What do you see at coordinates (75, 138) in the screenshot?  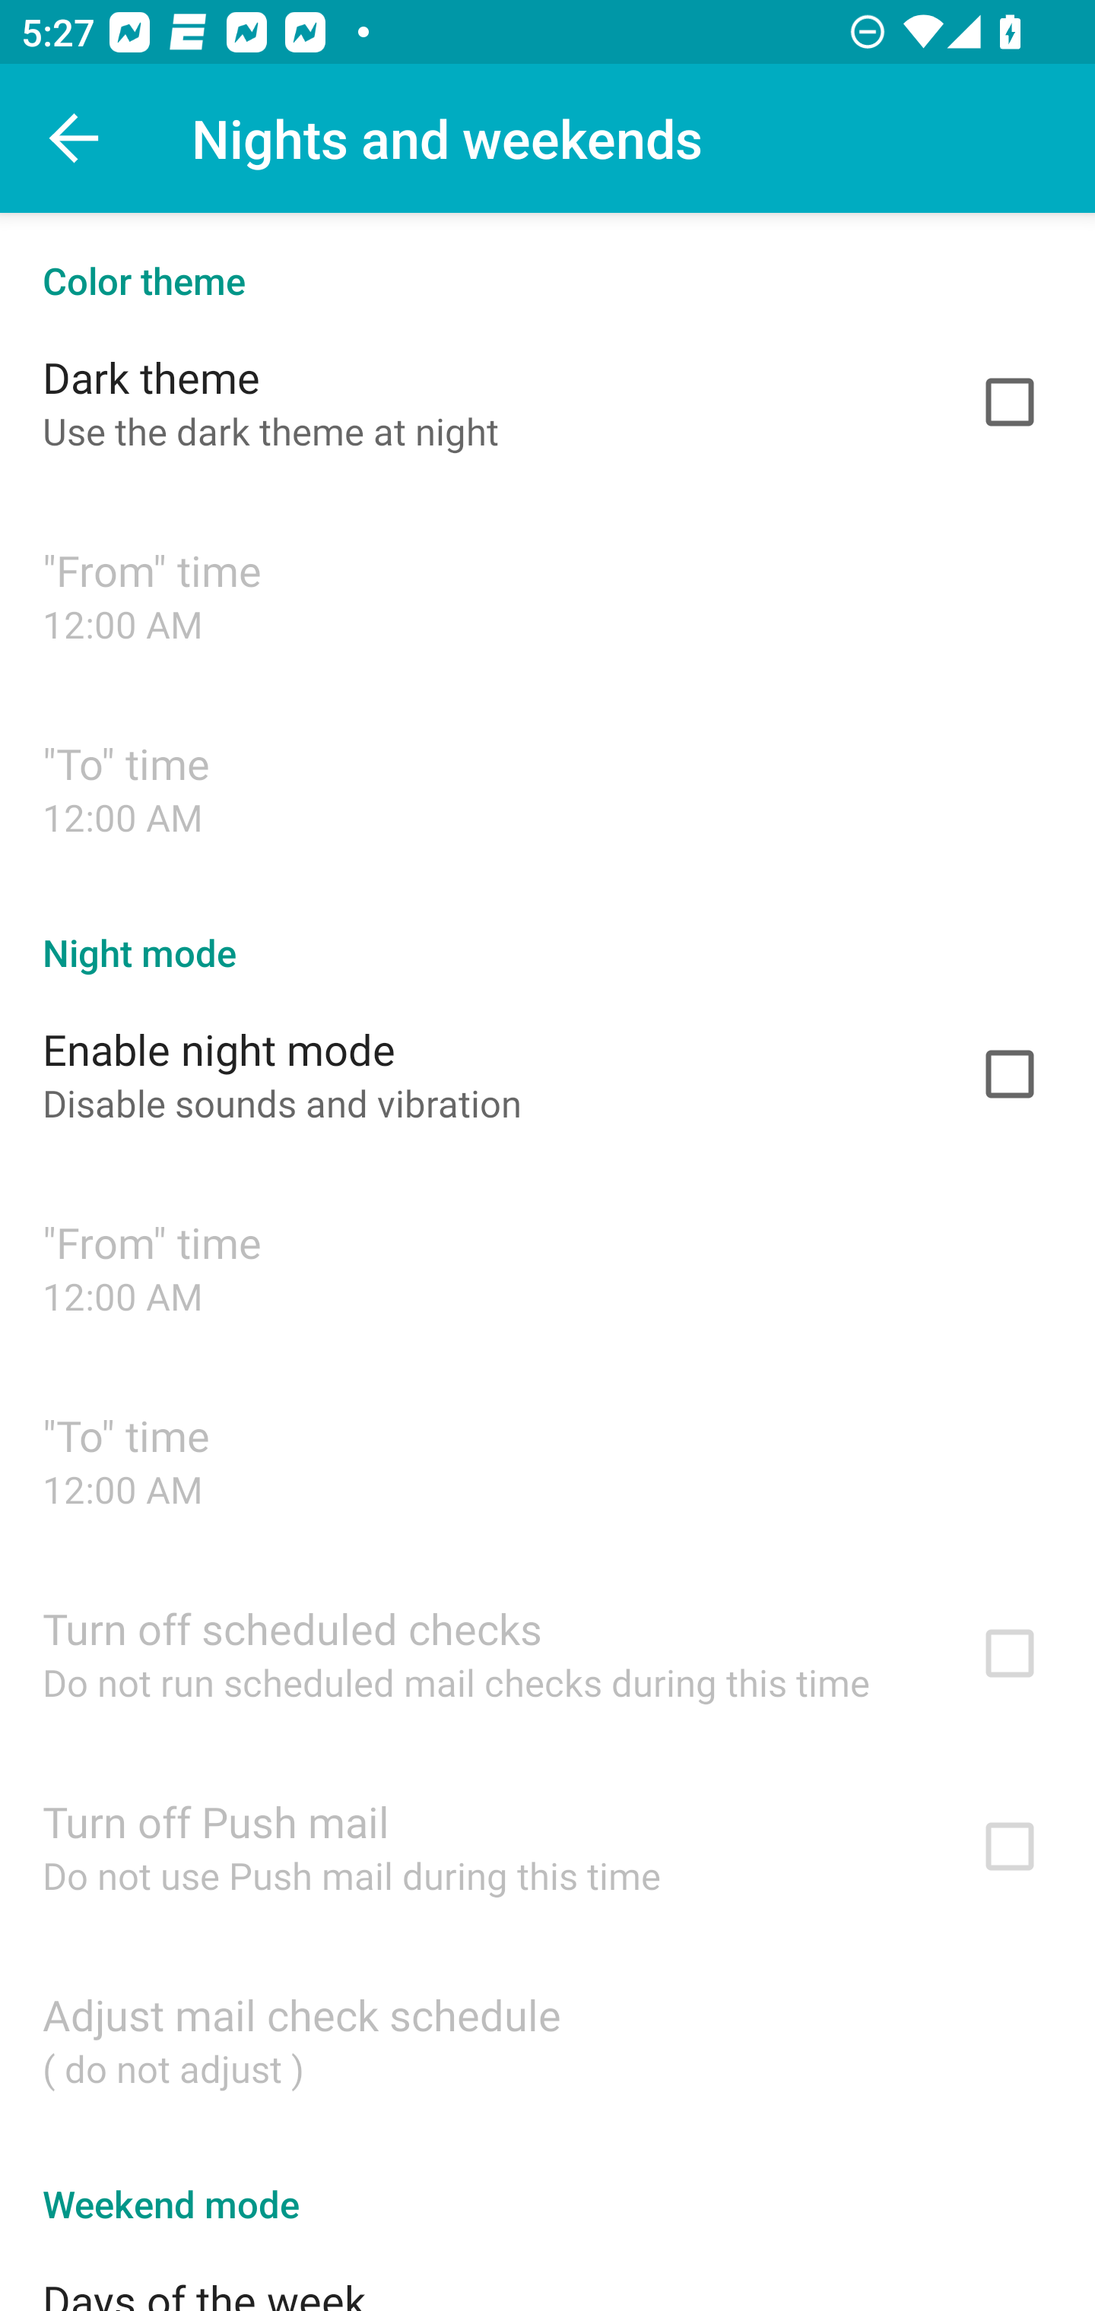 I see `Navigate up` at bounding box center [75, 138].